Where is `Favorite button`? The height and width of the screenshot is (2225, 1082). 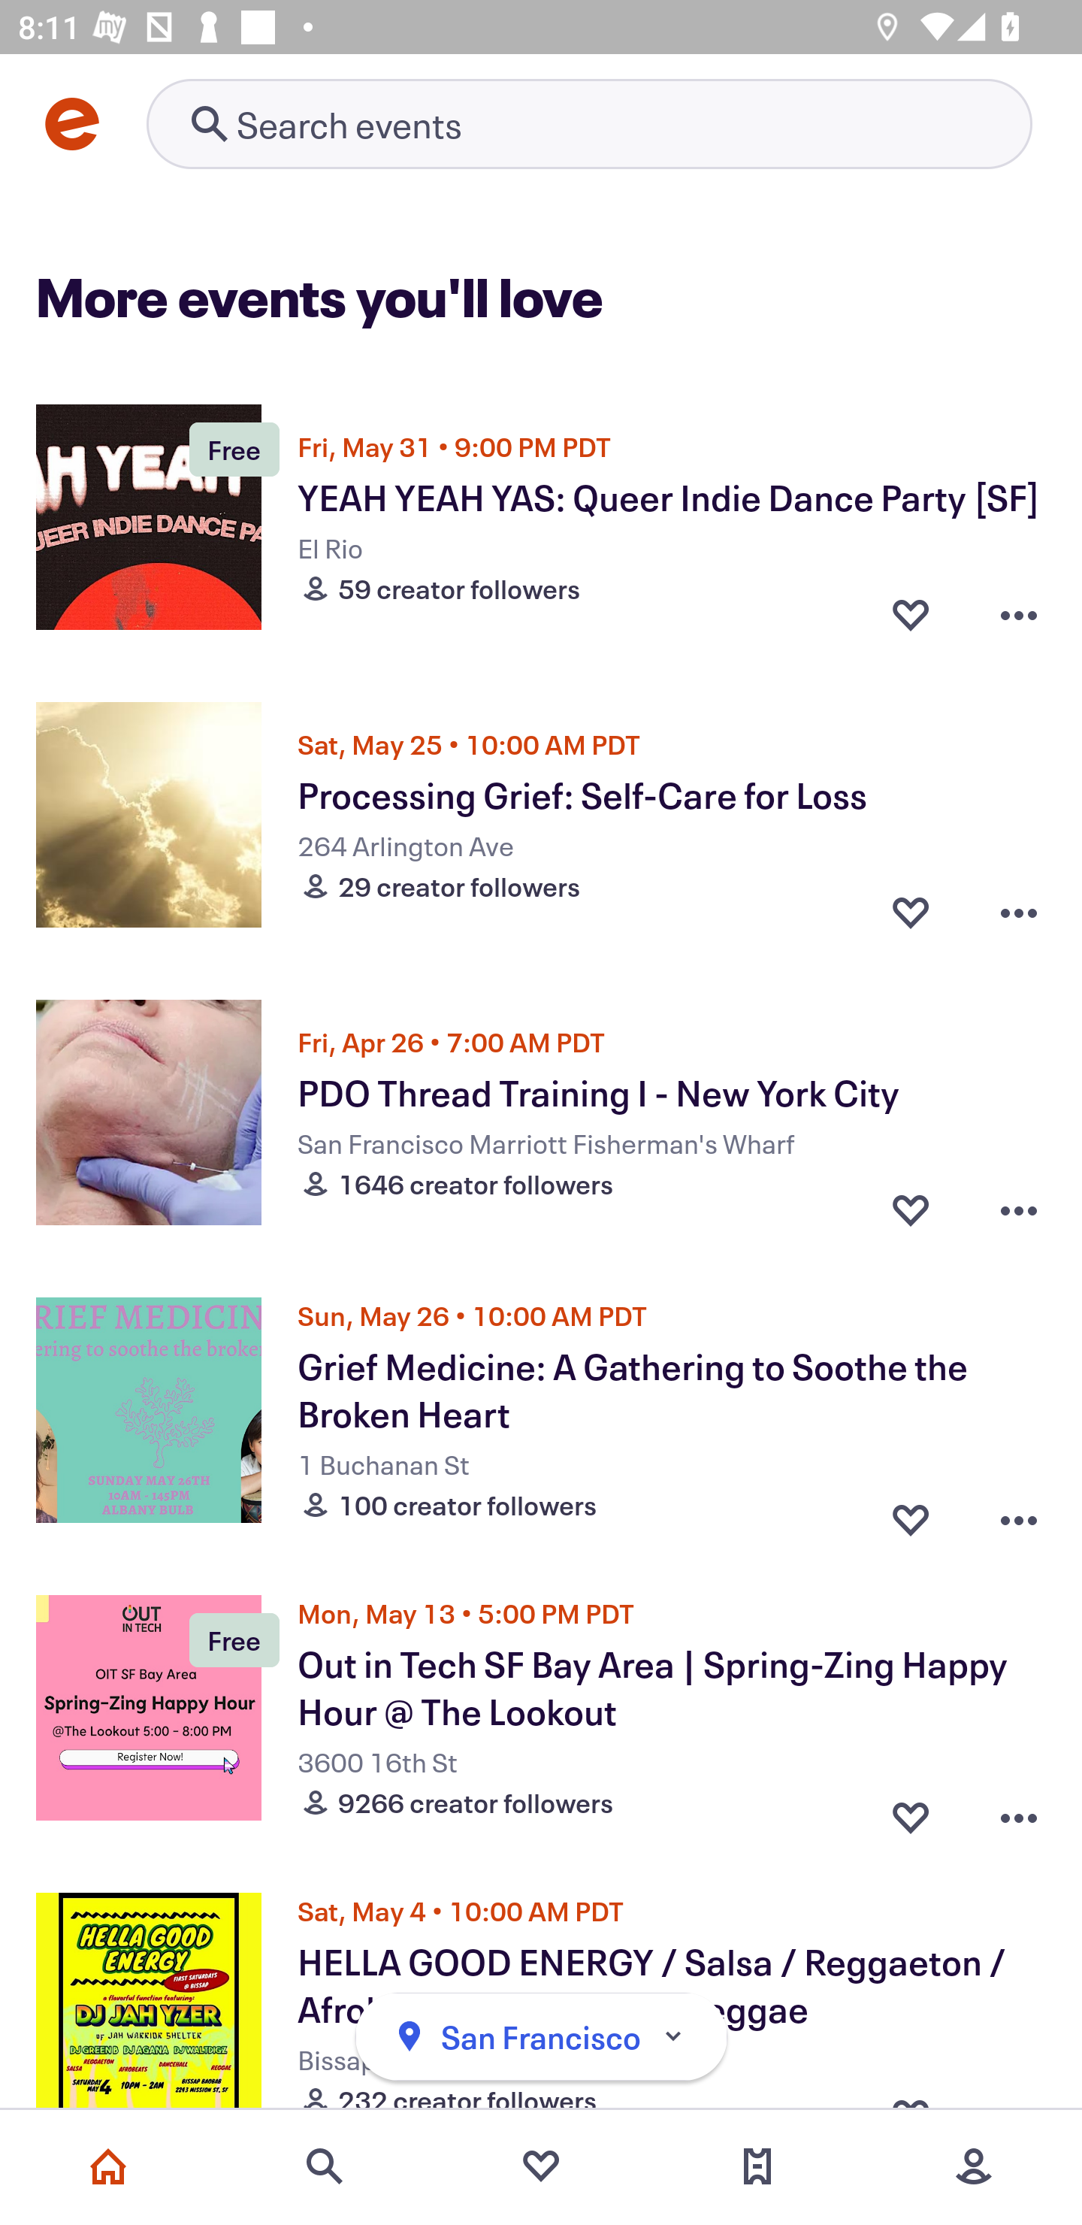
Favorite button is located at coordinates (911, 911).